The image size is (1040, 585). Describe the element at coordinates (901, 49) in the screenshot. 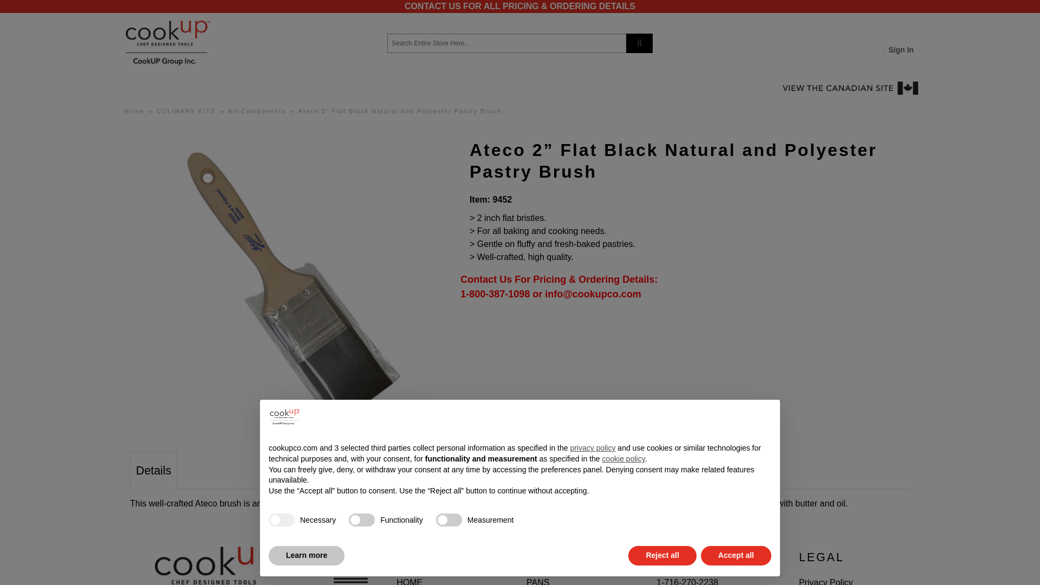

I see `Sign In` at that location.